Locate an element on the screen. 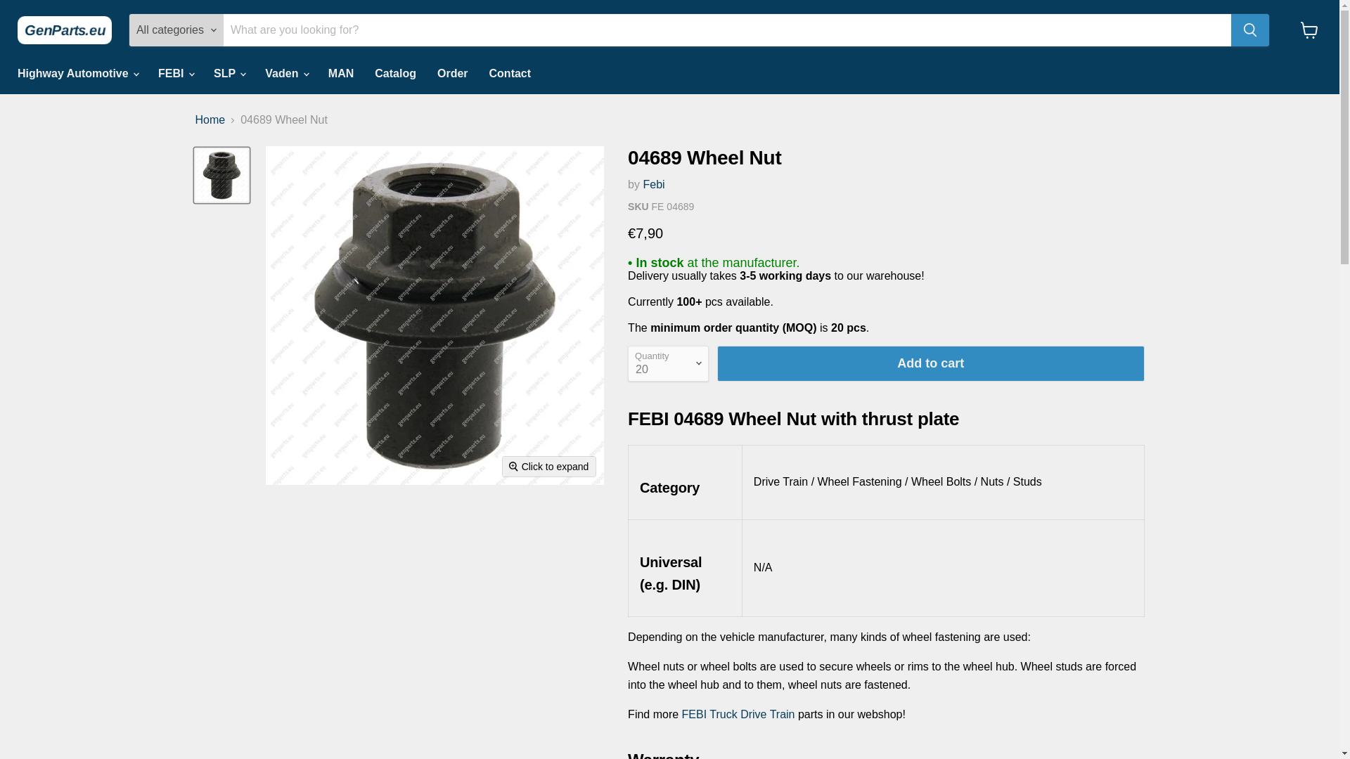  Febi is located at coordinates (652, 184).